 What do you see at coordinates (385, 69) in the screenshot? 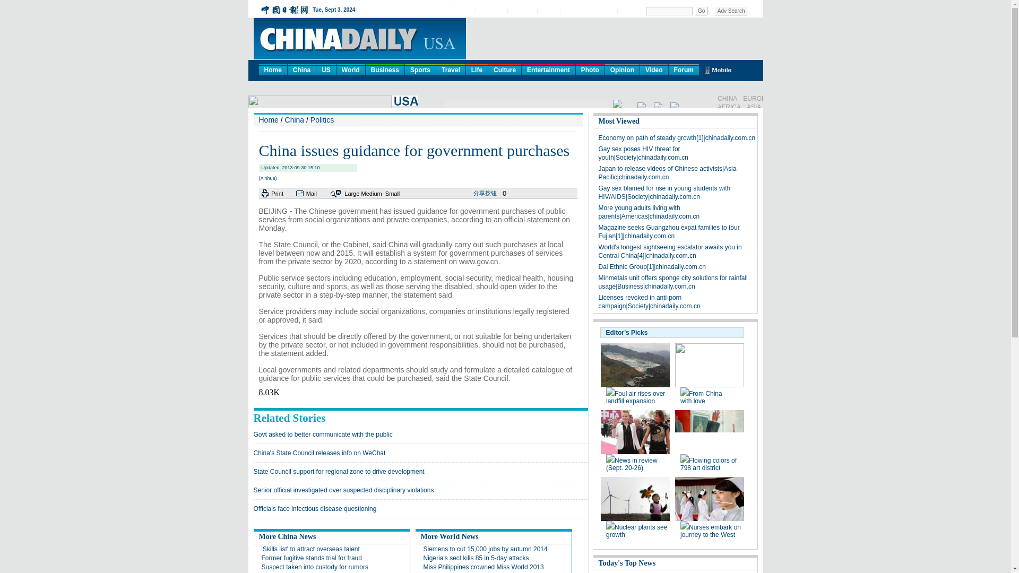
I see `Business` at bounding box center [385, 69].